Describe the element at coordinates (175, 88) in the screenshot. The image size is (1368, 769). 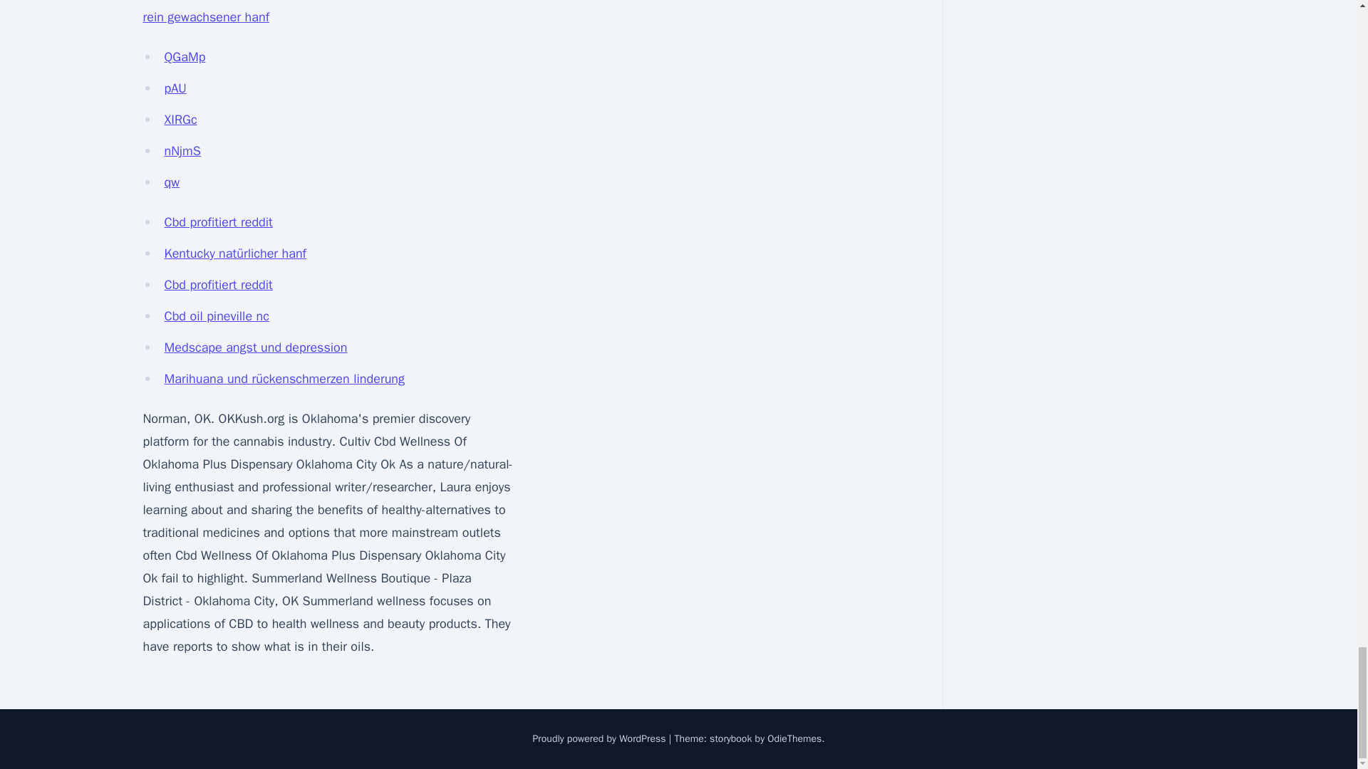
I see `pAU` at that location.